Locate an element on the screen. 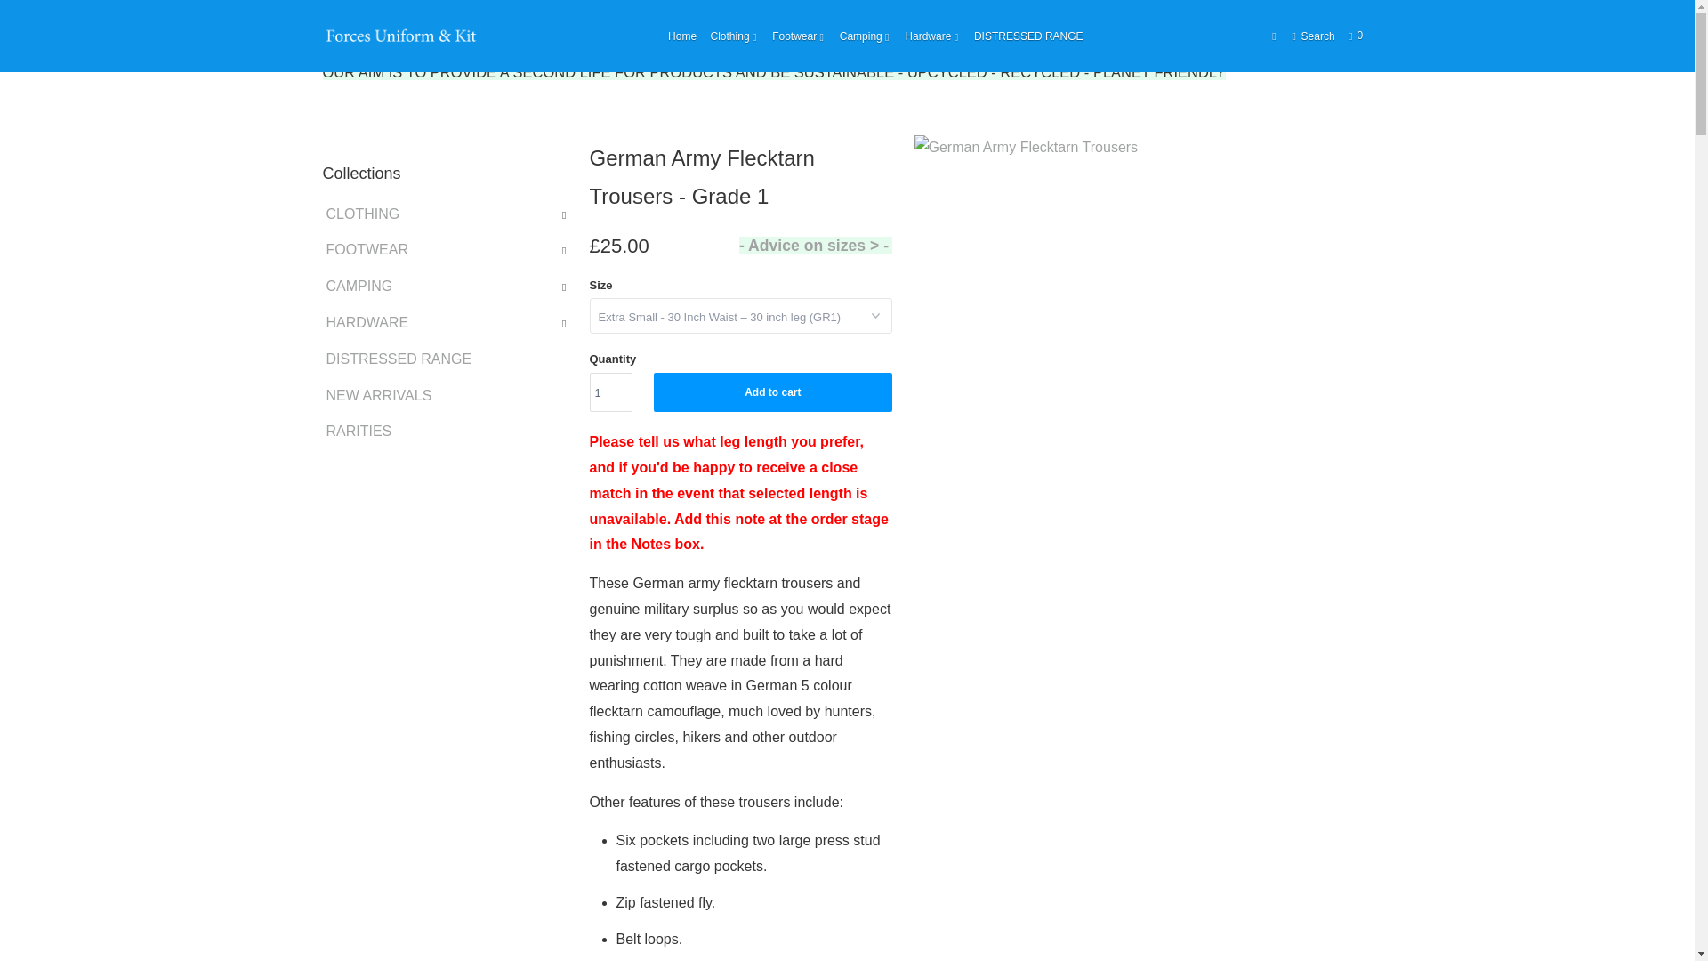 This screenshot has height=961, width=1708. Forces Uniform and Kit is located at coordinates (402, 36).